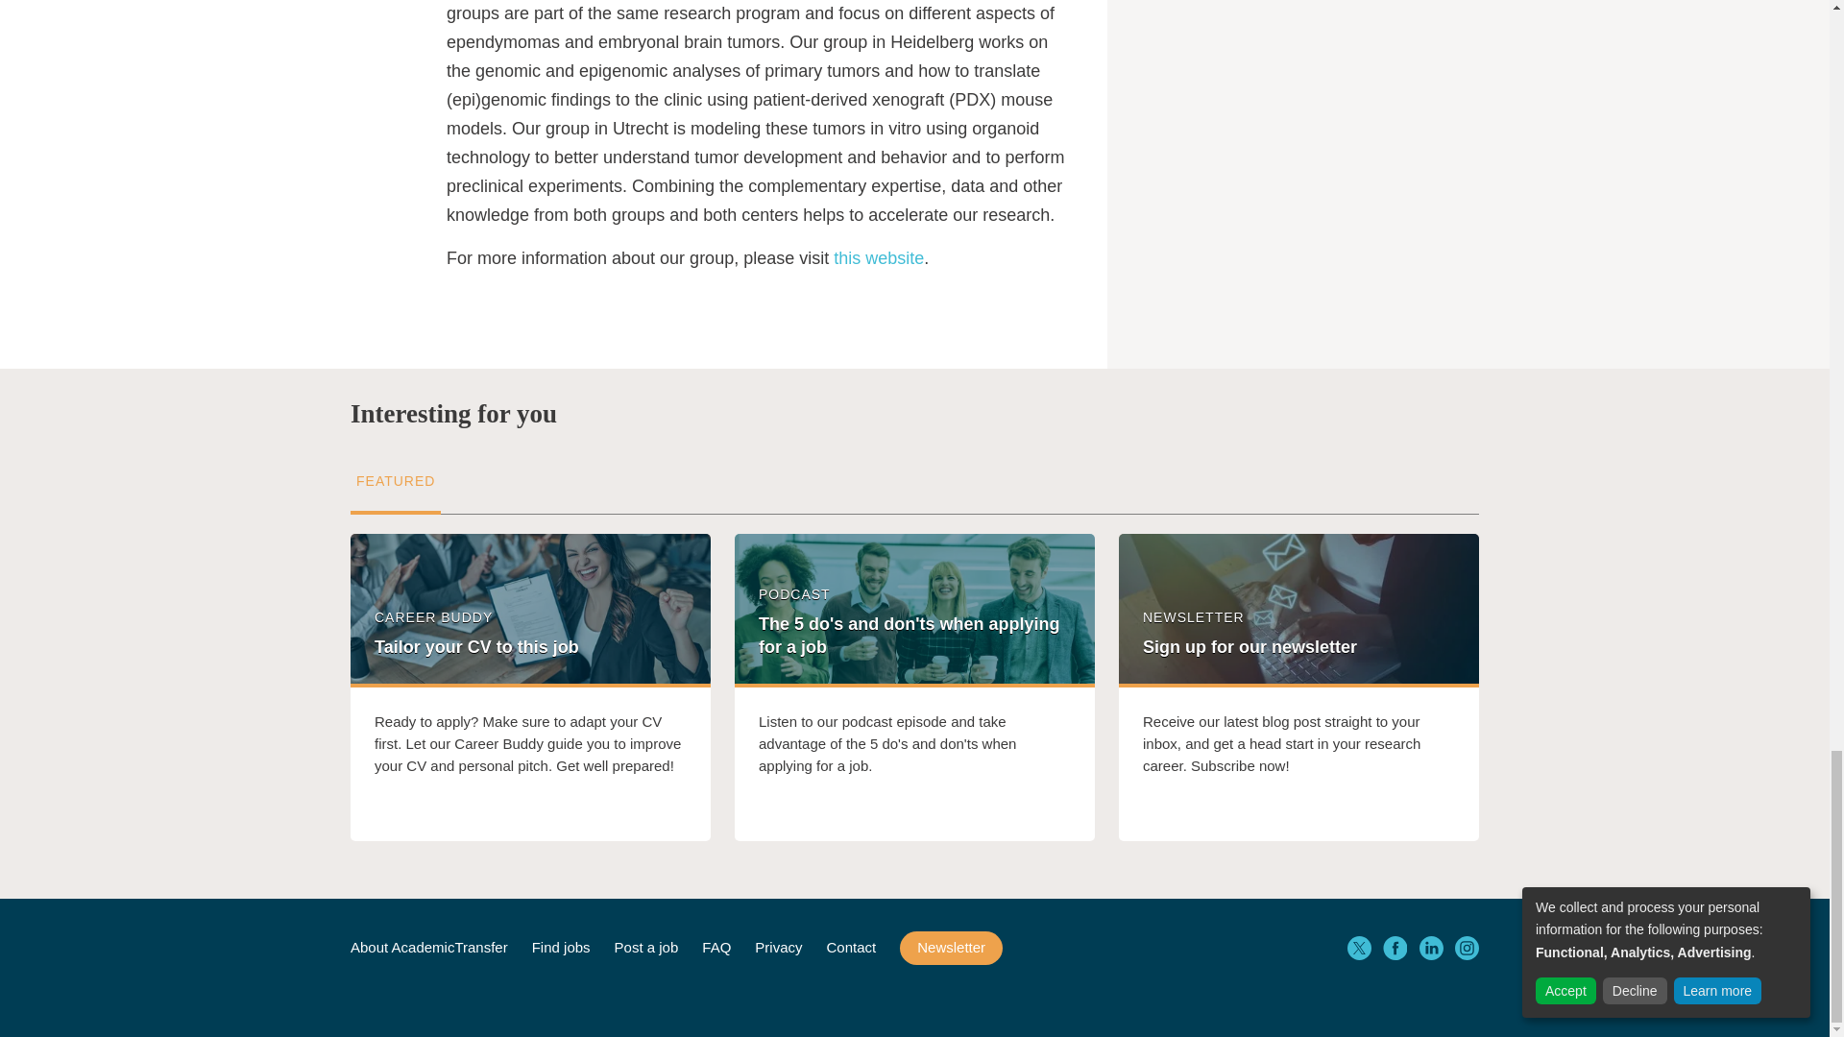 This screenshot has height=1037, width=1844. Describe the element at coordinates (878, 257) in the screenshot. I see `this website` at that location.